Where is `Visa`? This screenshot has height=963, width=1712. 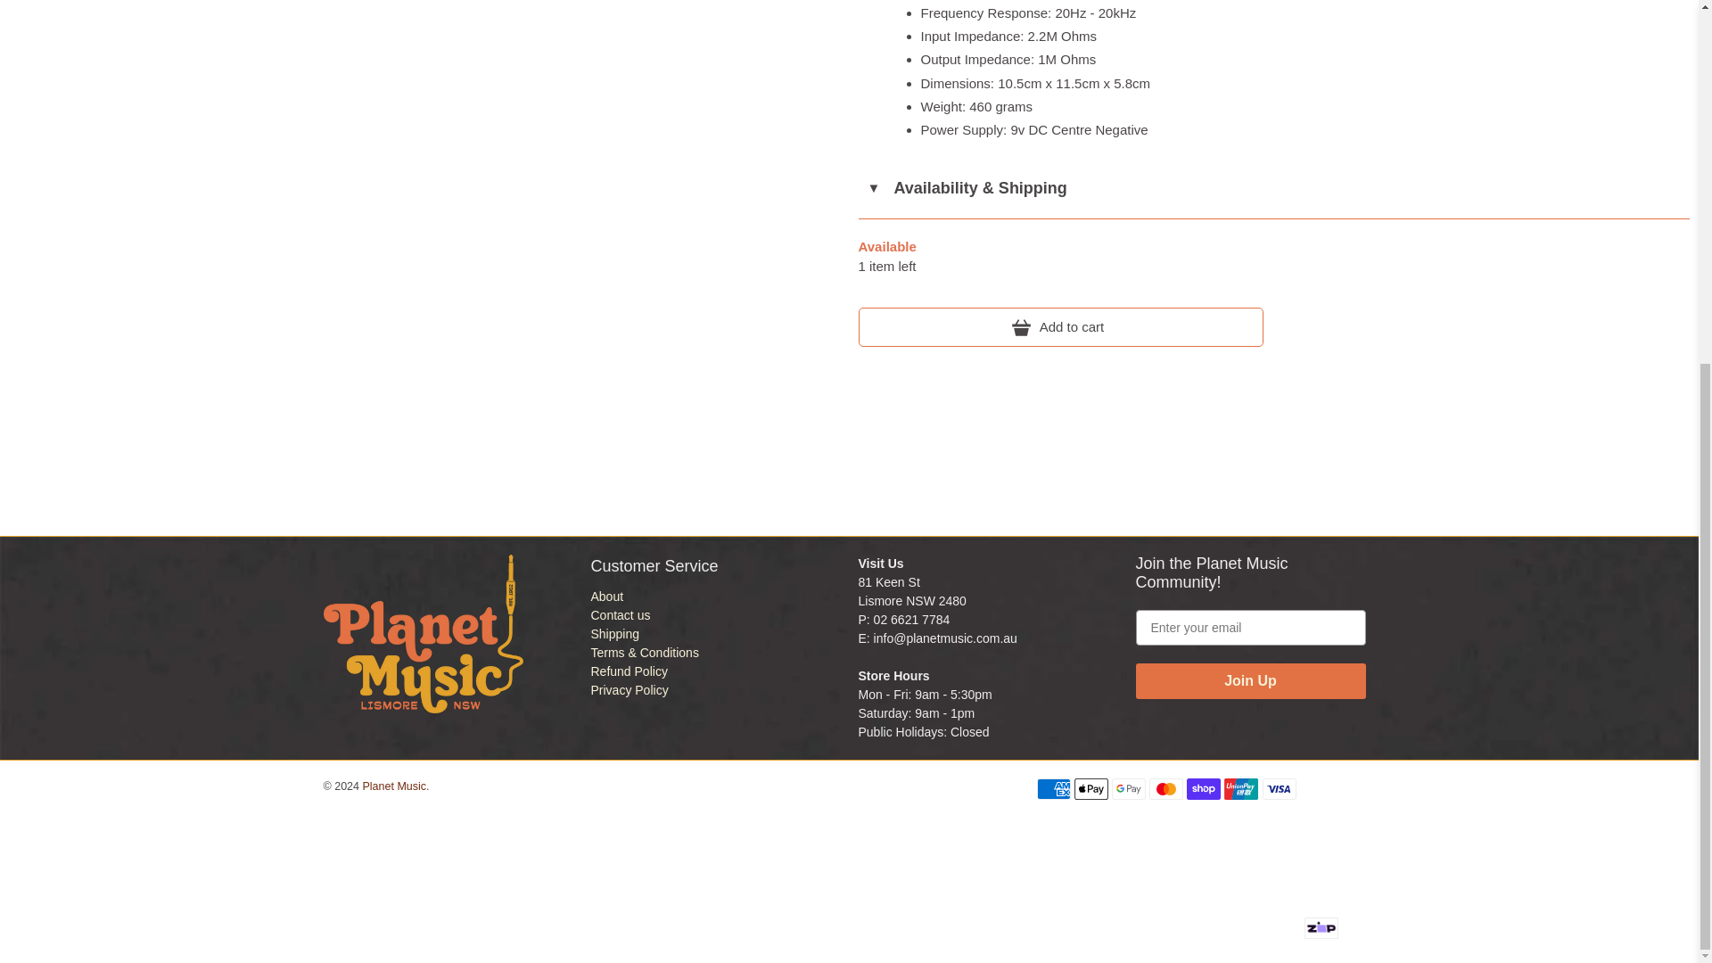
Visa is located at coordinates (1279, 788).